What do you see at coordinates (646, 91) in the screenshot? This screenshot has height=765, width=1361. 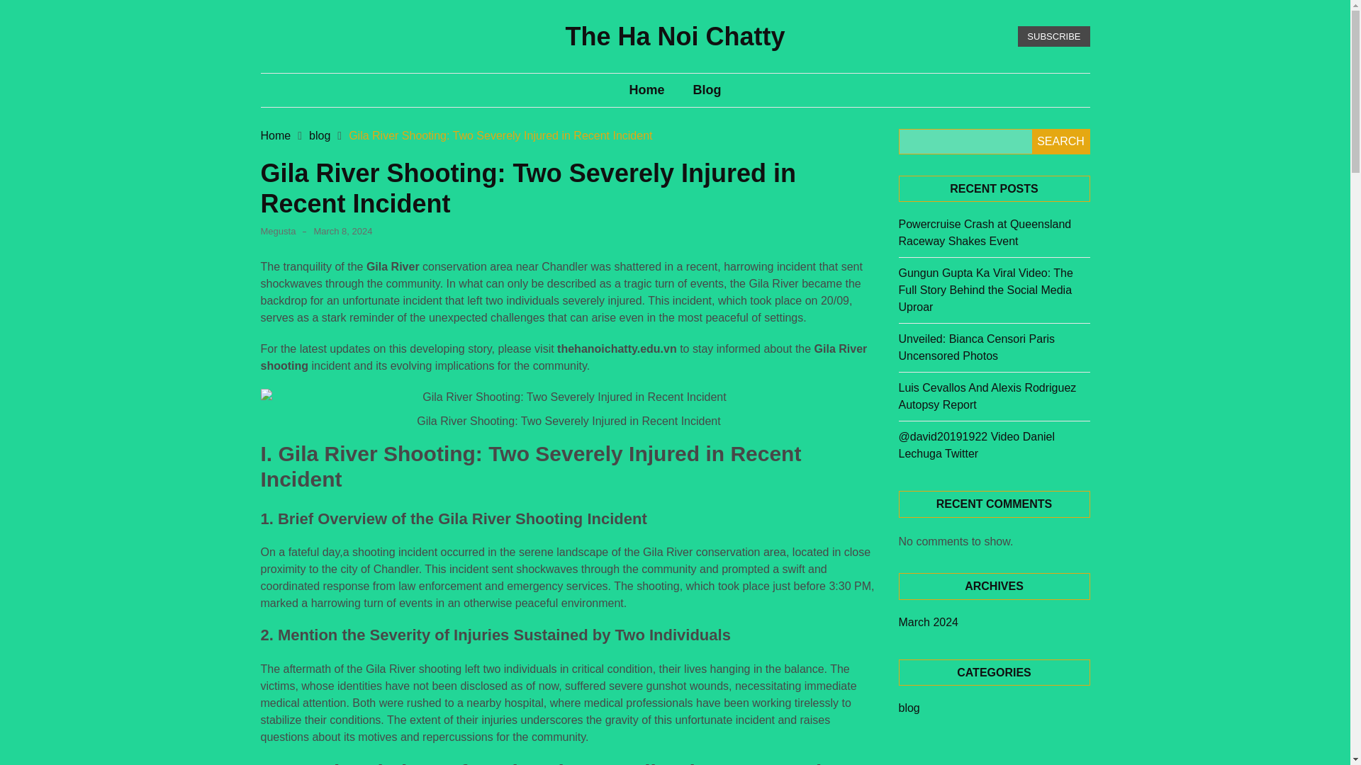 I see `Home` at bounding box center [646, 91].